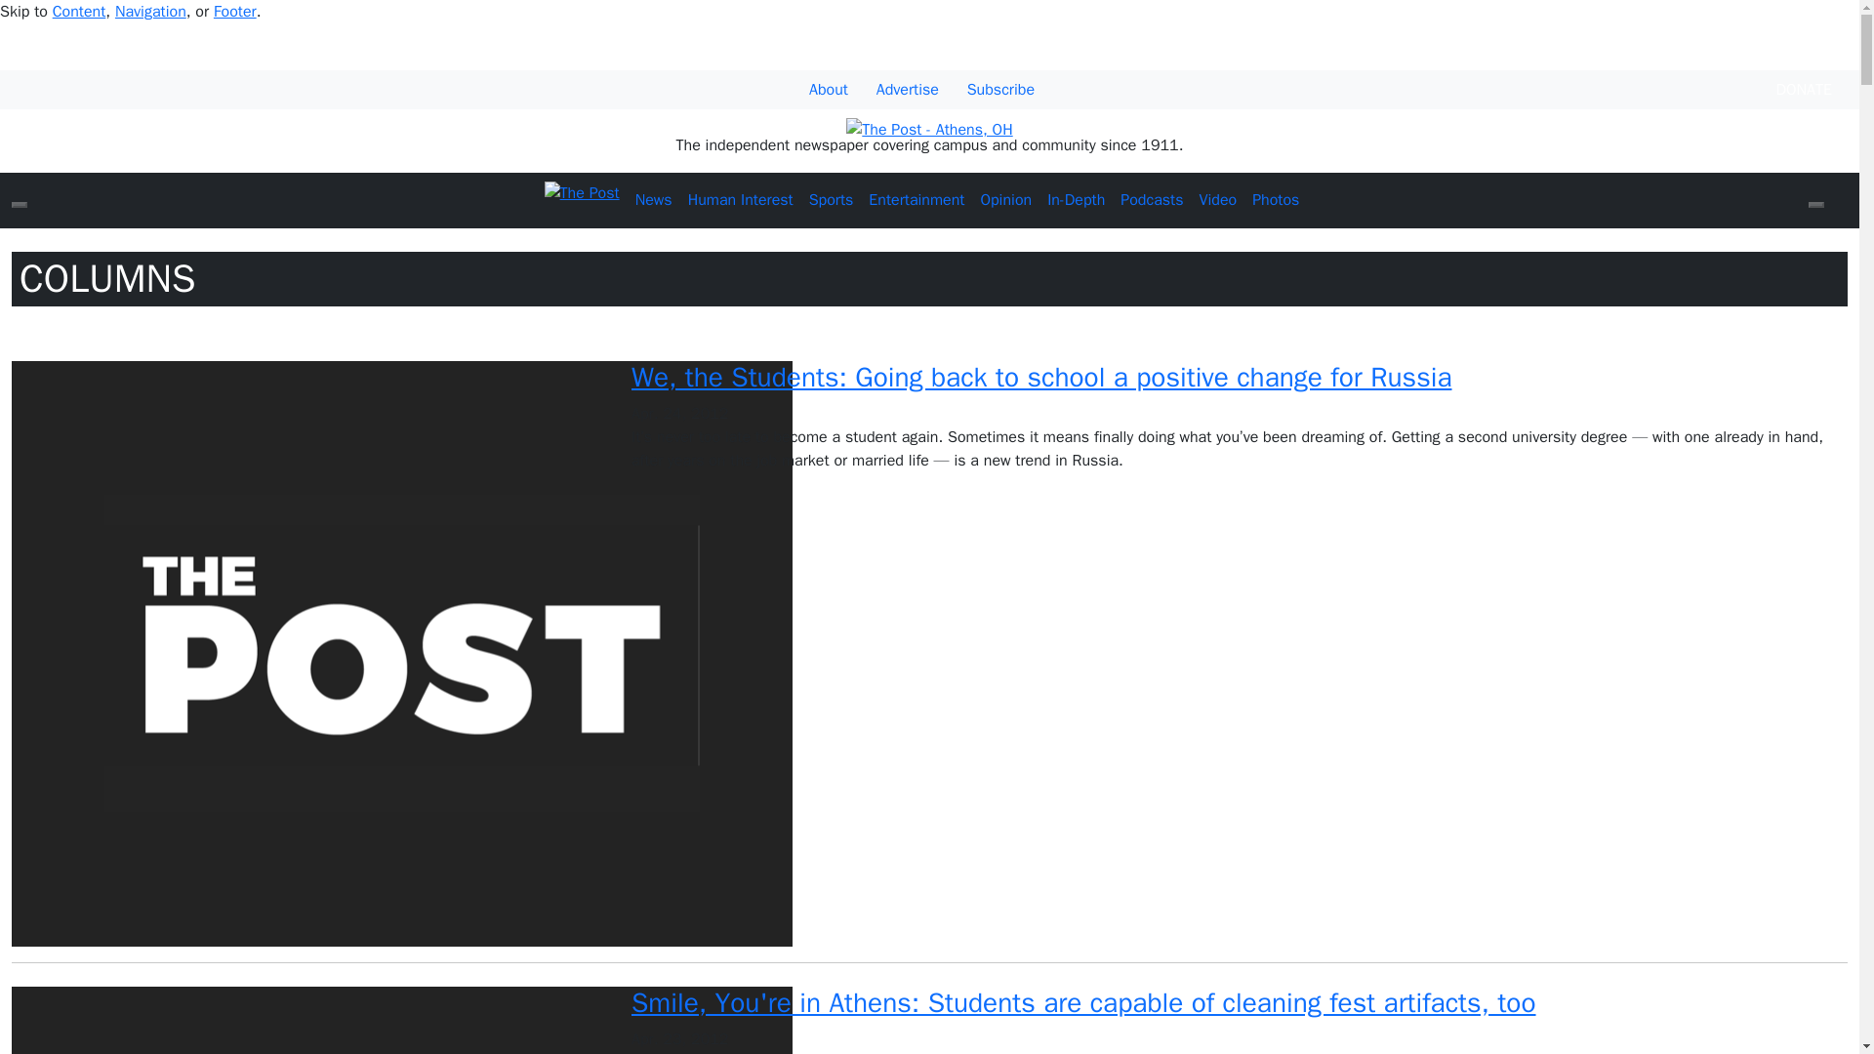  Describe the element at coordinates (832, 199) in the screenshot. I see `Sports` at that location.